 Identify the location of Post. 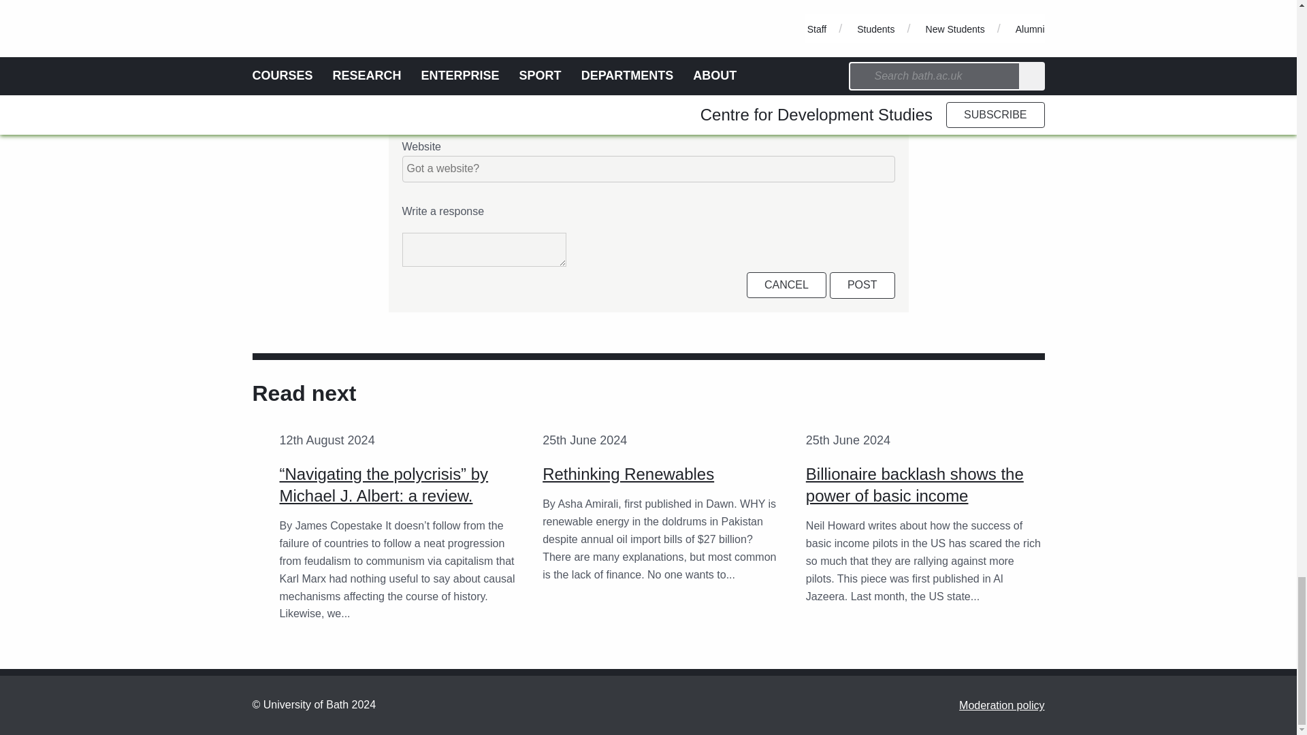
(862, 284).